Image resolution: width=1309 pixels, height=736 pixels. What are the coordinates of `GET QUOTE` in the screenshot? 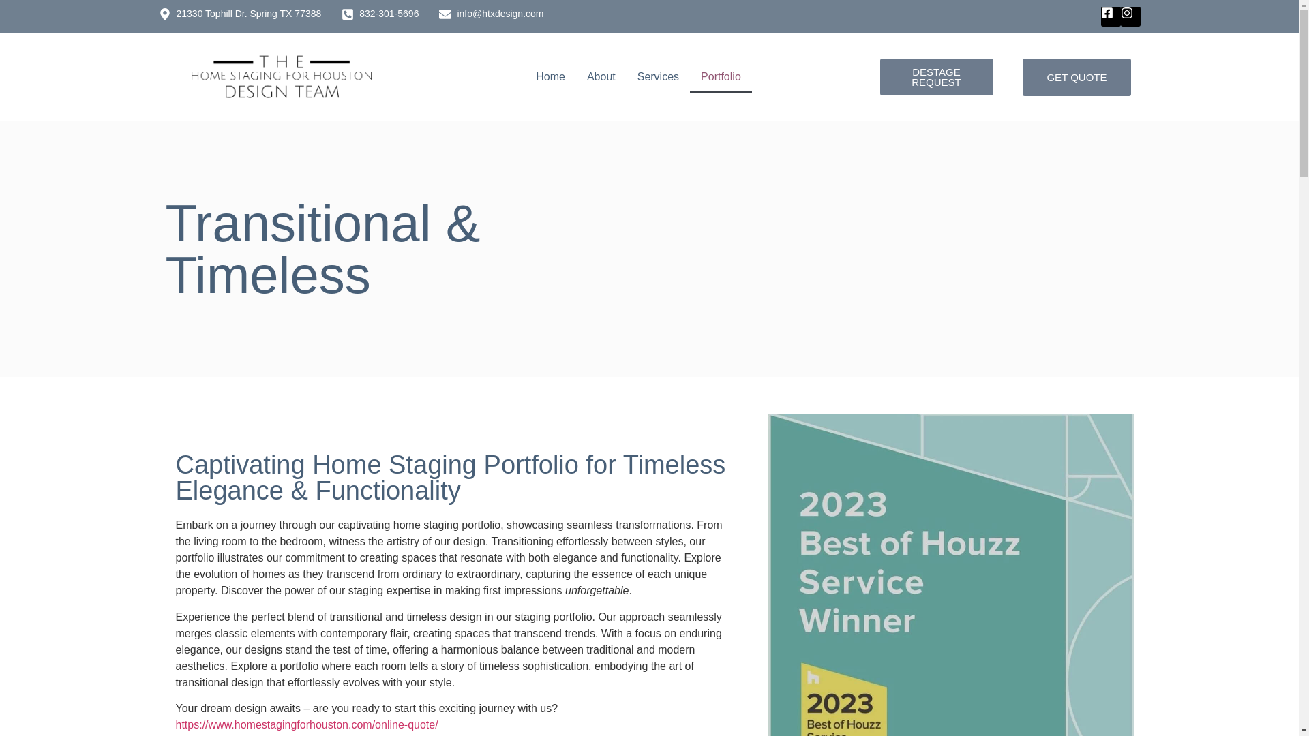 It's located at (1076, 78).